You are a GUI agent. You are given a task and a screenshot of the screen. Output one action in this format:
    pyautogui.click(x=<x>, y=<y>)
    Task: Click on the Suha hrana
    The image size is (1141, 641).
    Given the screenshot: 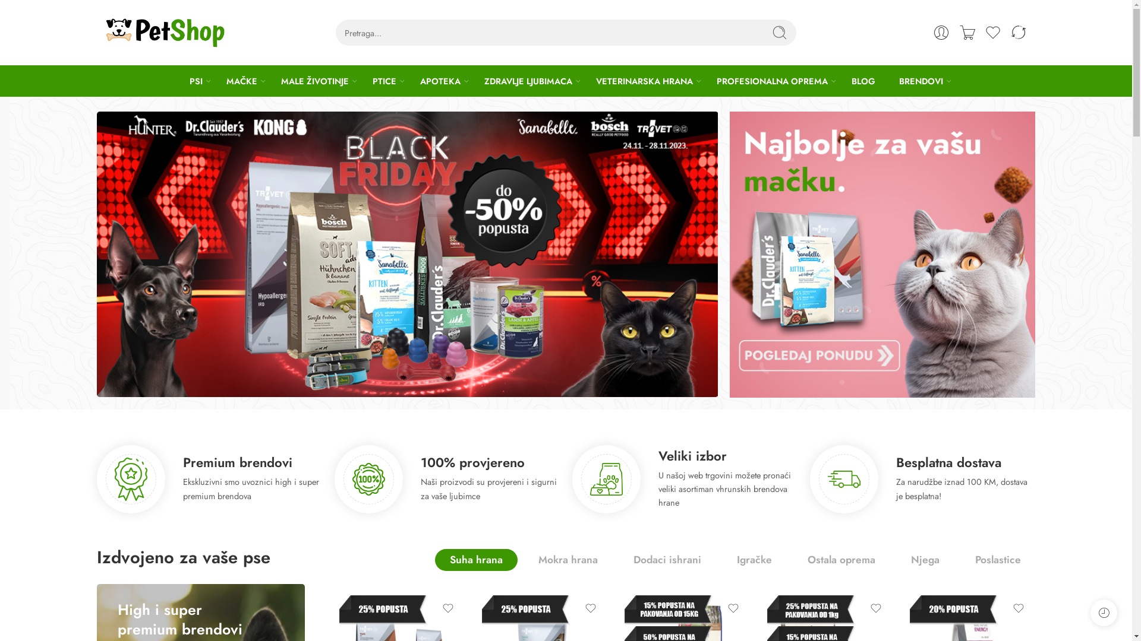 What is the action you would take?
    pyautogui.click(x=477, y=560)
    